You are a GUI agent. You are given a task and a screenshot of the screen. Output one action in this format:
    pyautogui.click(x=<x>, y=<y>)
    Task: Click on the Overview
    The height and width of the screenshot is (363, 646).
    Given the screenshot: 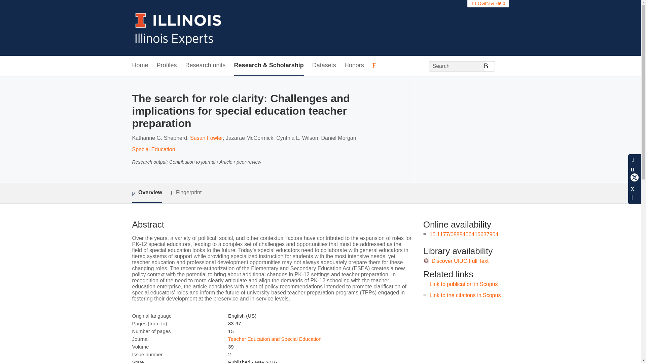 What is the action you would take?
    pyautogui.click(x=147, y=193)
    